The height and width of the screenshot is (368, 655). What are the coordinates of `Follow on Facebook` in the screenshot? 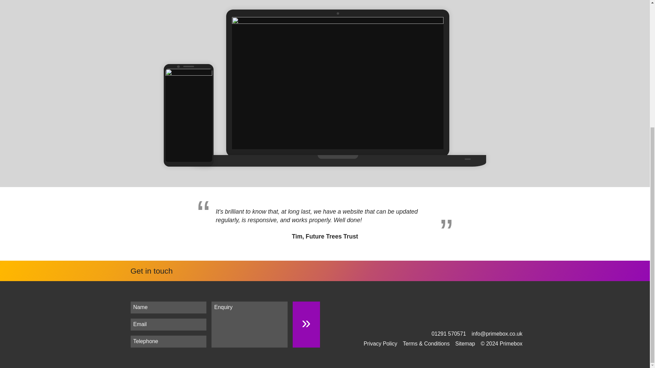 It's located at (498, 319).